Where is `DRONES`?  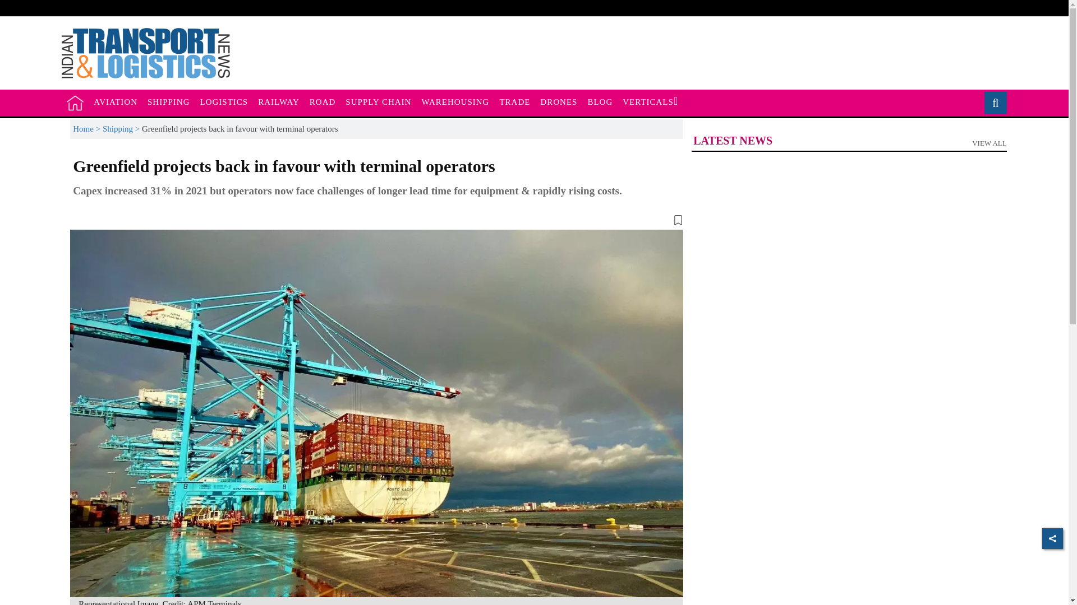
DRONES is located at coordinates (559, 102).